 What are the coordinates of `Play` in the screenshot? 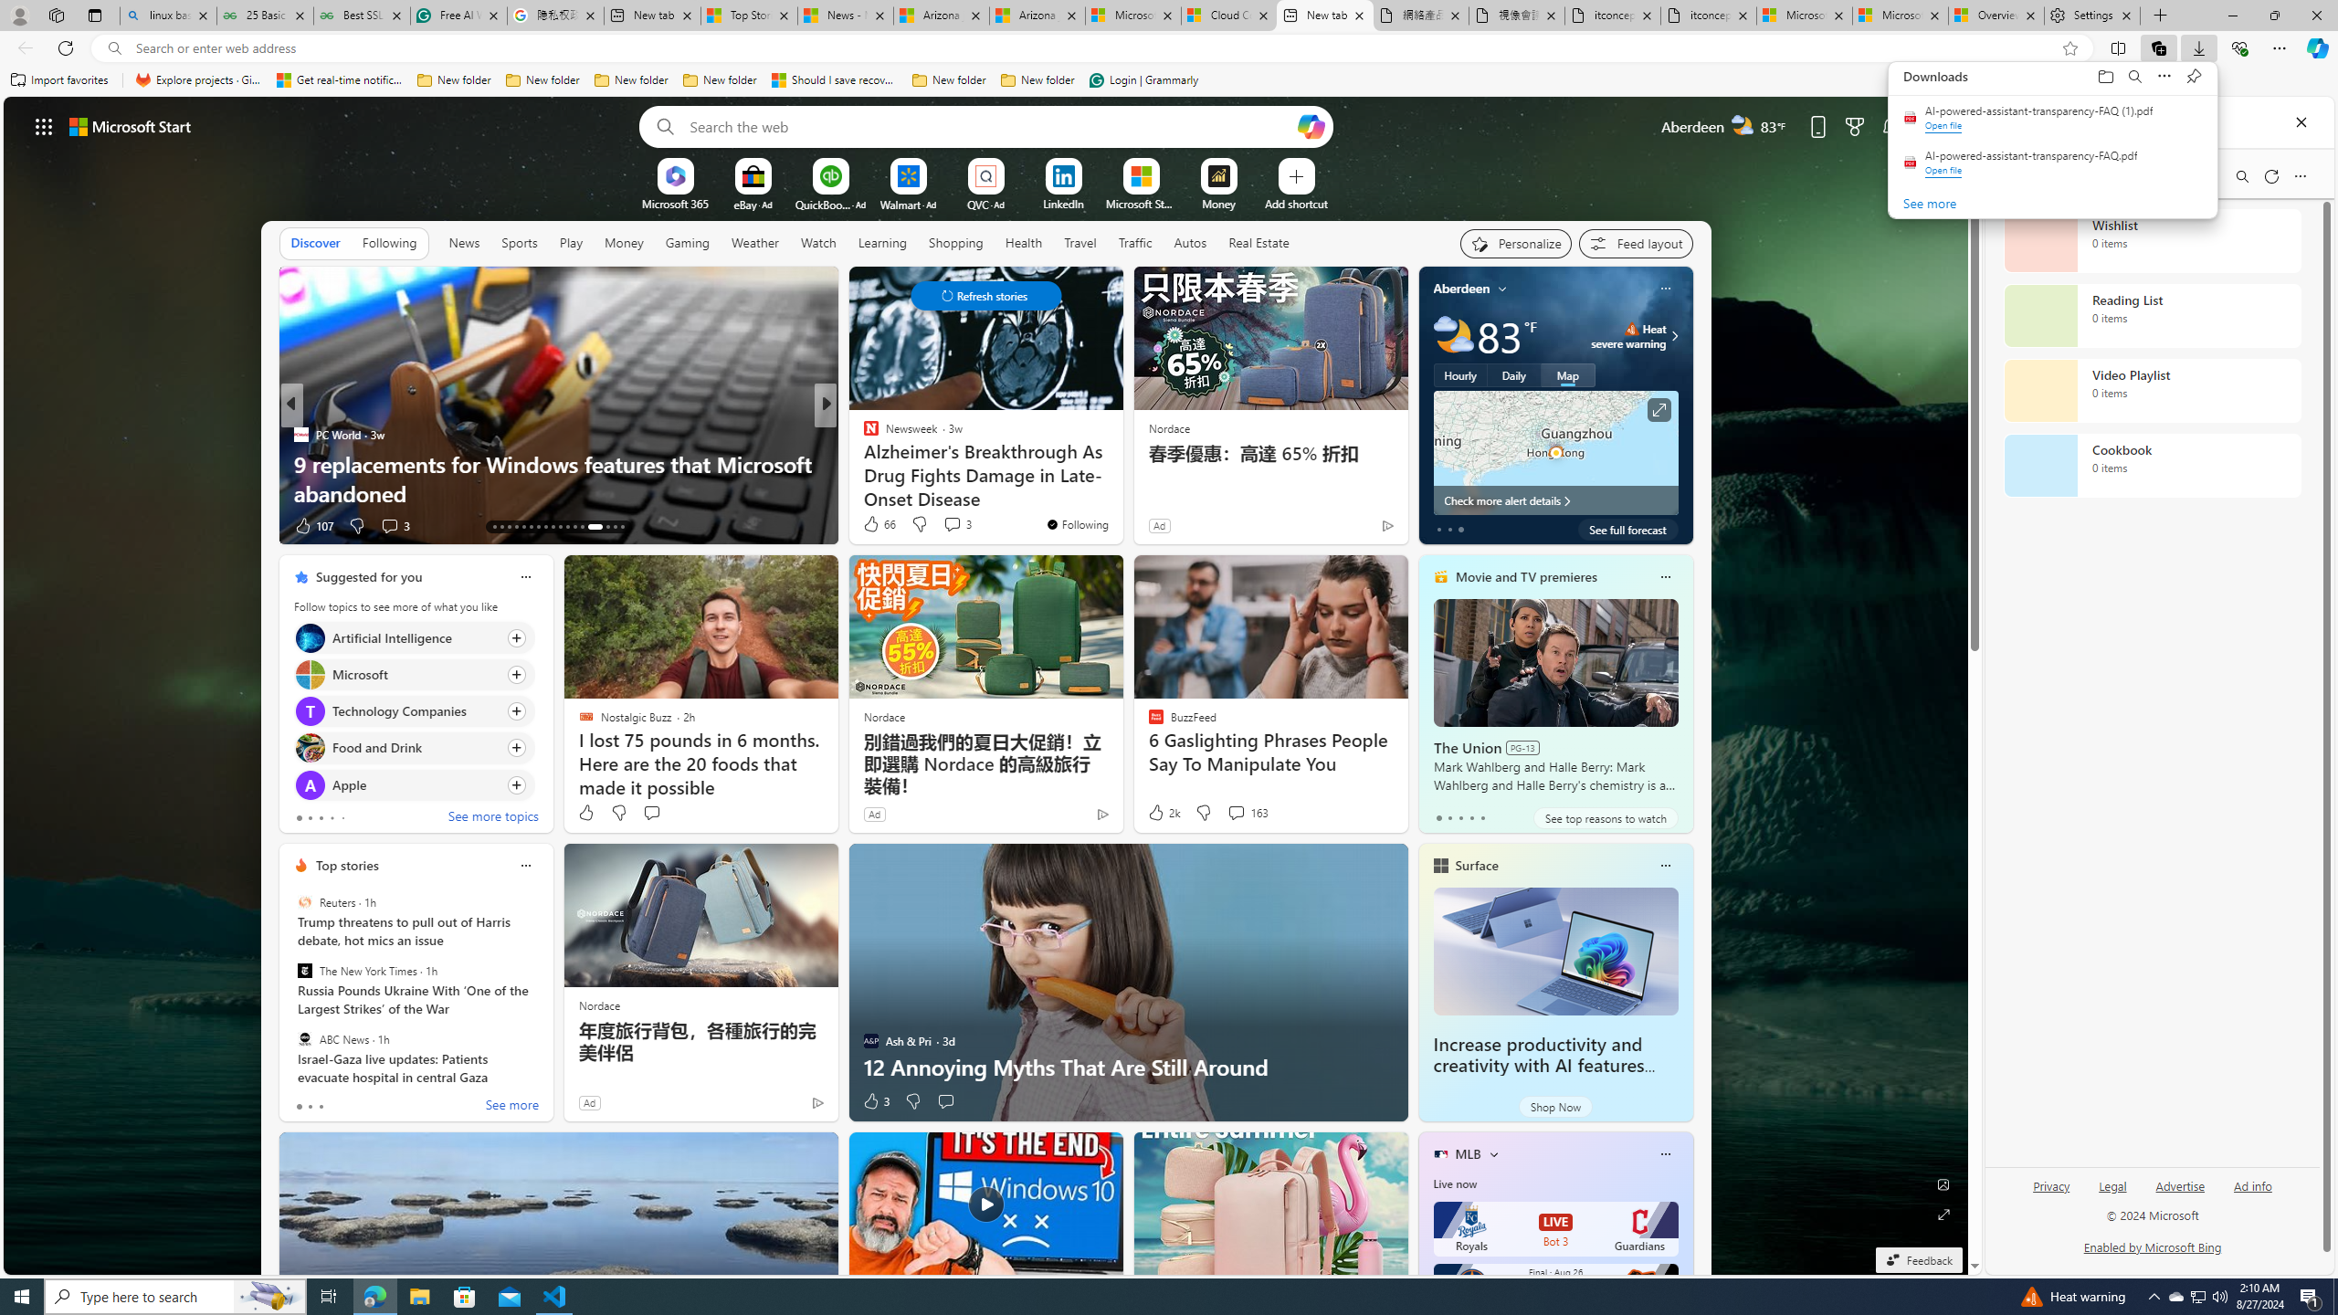 It's located at (570, 243).